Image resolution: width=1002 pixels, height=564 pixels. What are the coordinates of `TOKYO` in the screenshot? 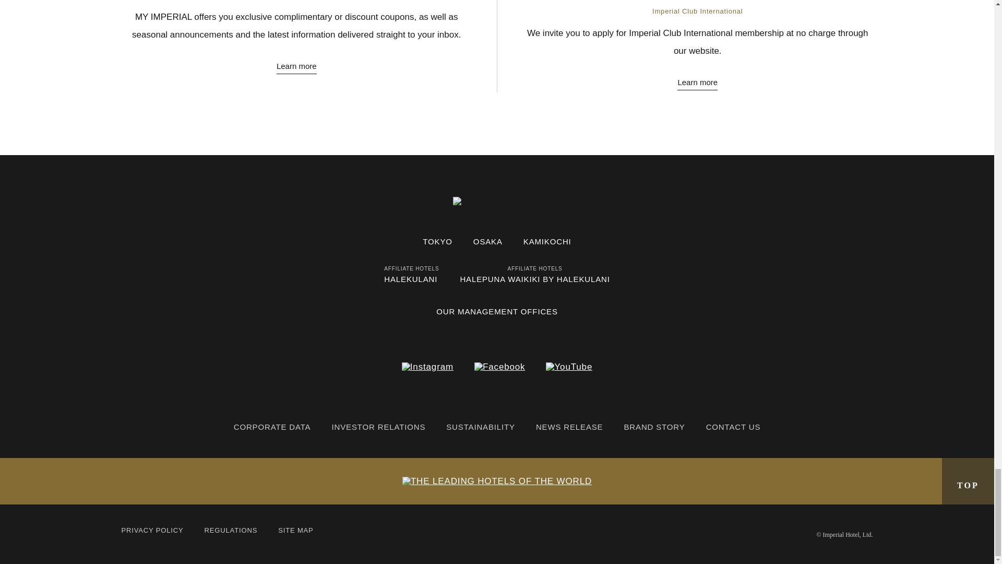 It's located at (437, 241).